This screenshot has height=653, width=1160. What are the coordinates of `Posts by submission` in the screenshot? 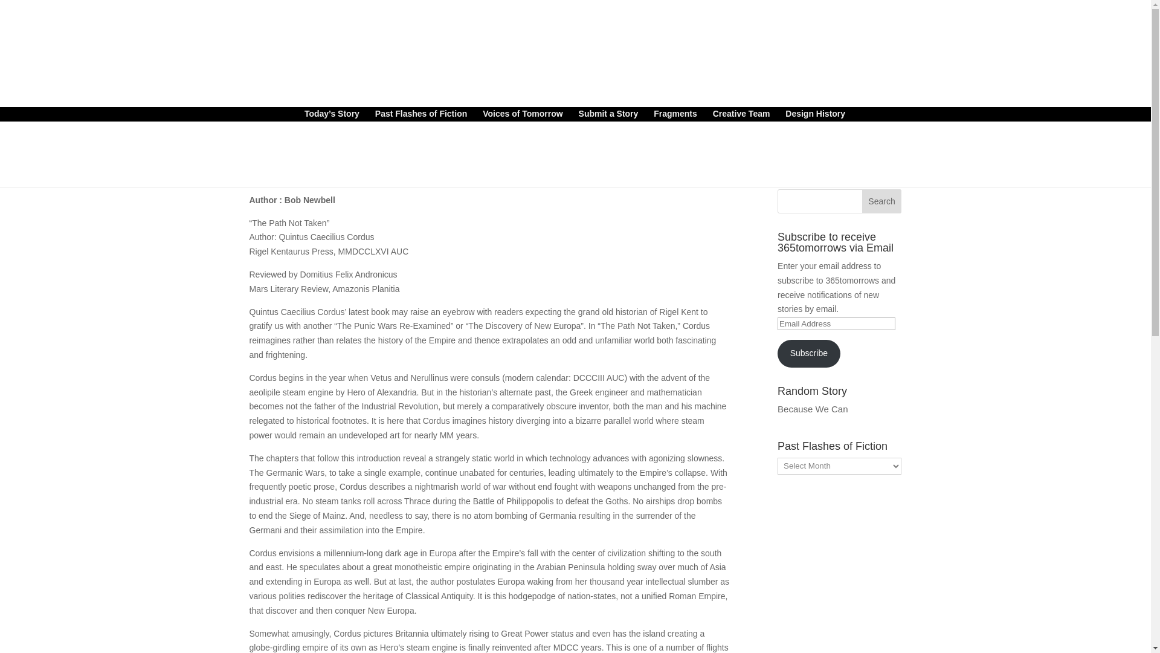 It's located at (282, 155).